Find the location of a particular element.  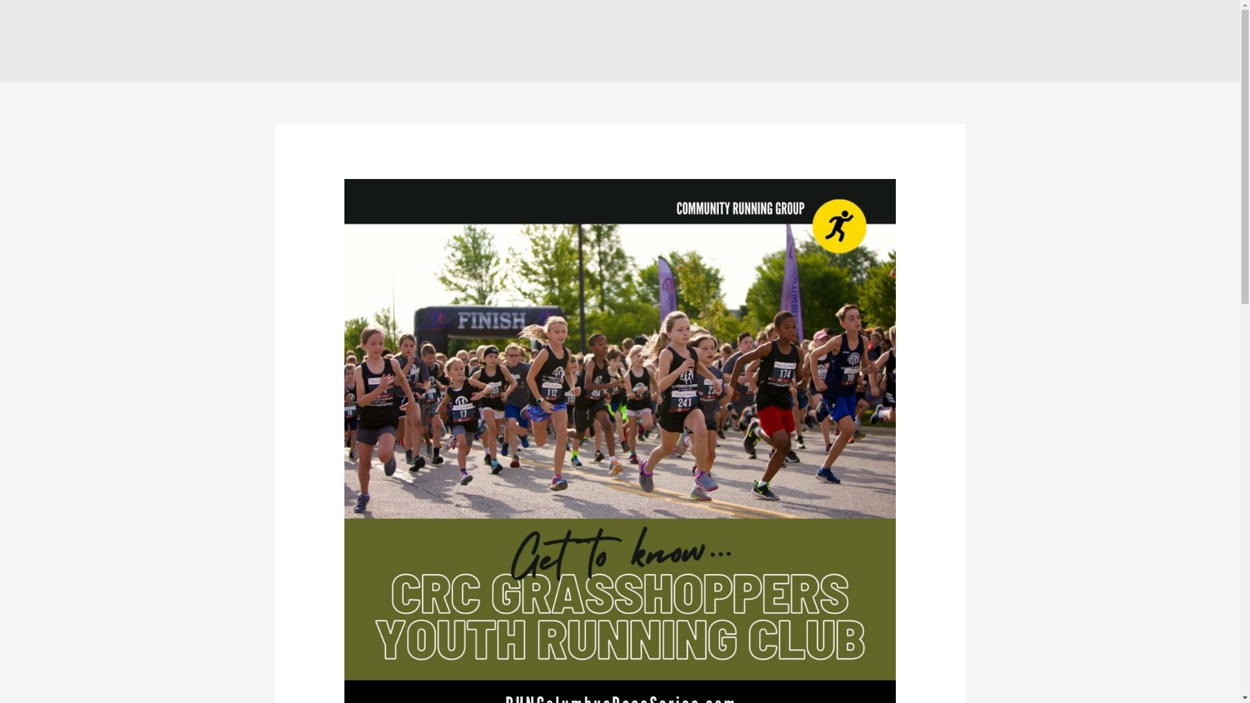

Home is located at coordinates (428, 59).